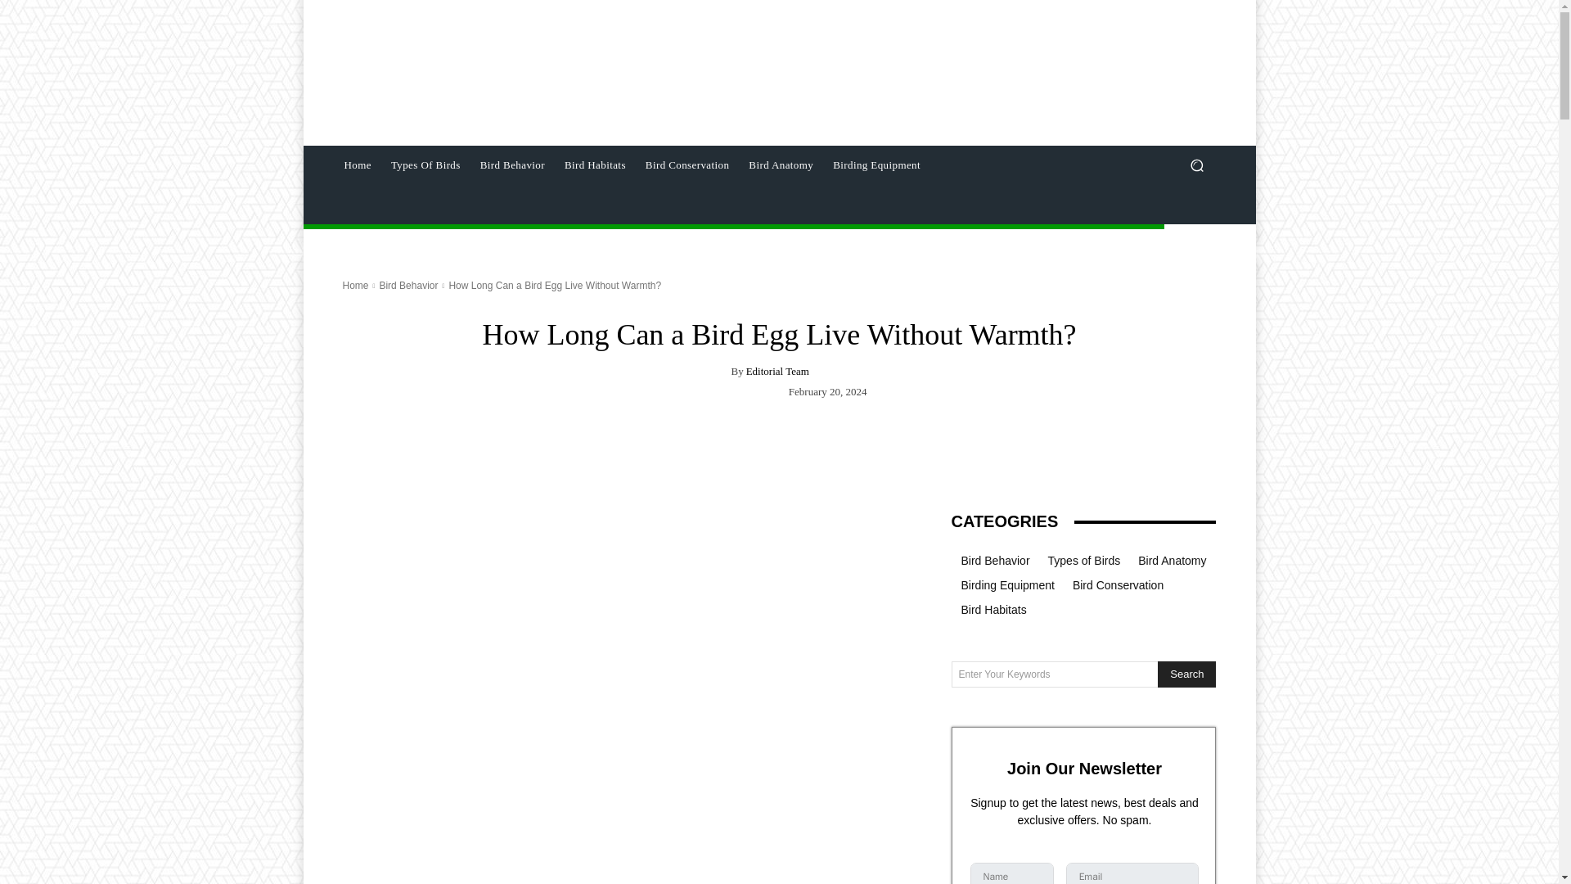  I want to click on Home, so click(355, 286).